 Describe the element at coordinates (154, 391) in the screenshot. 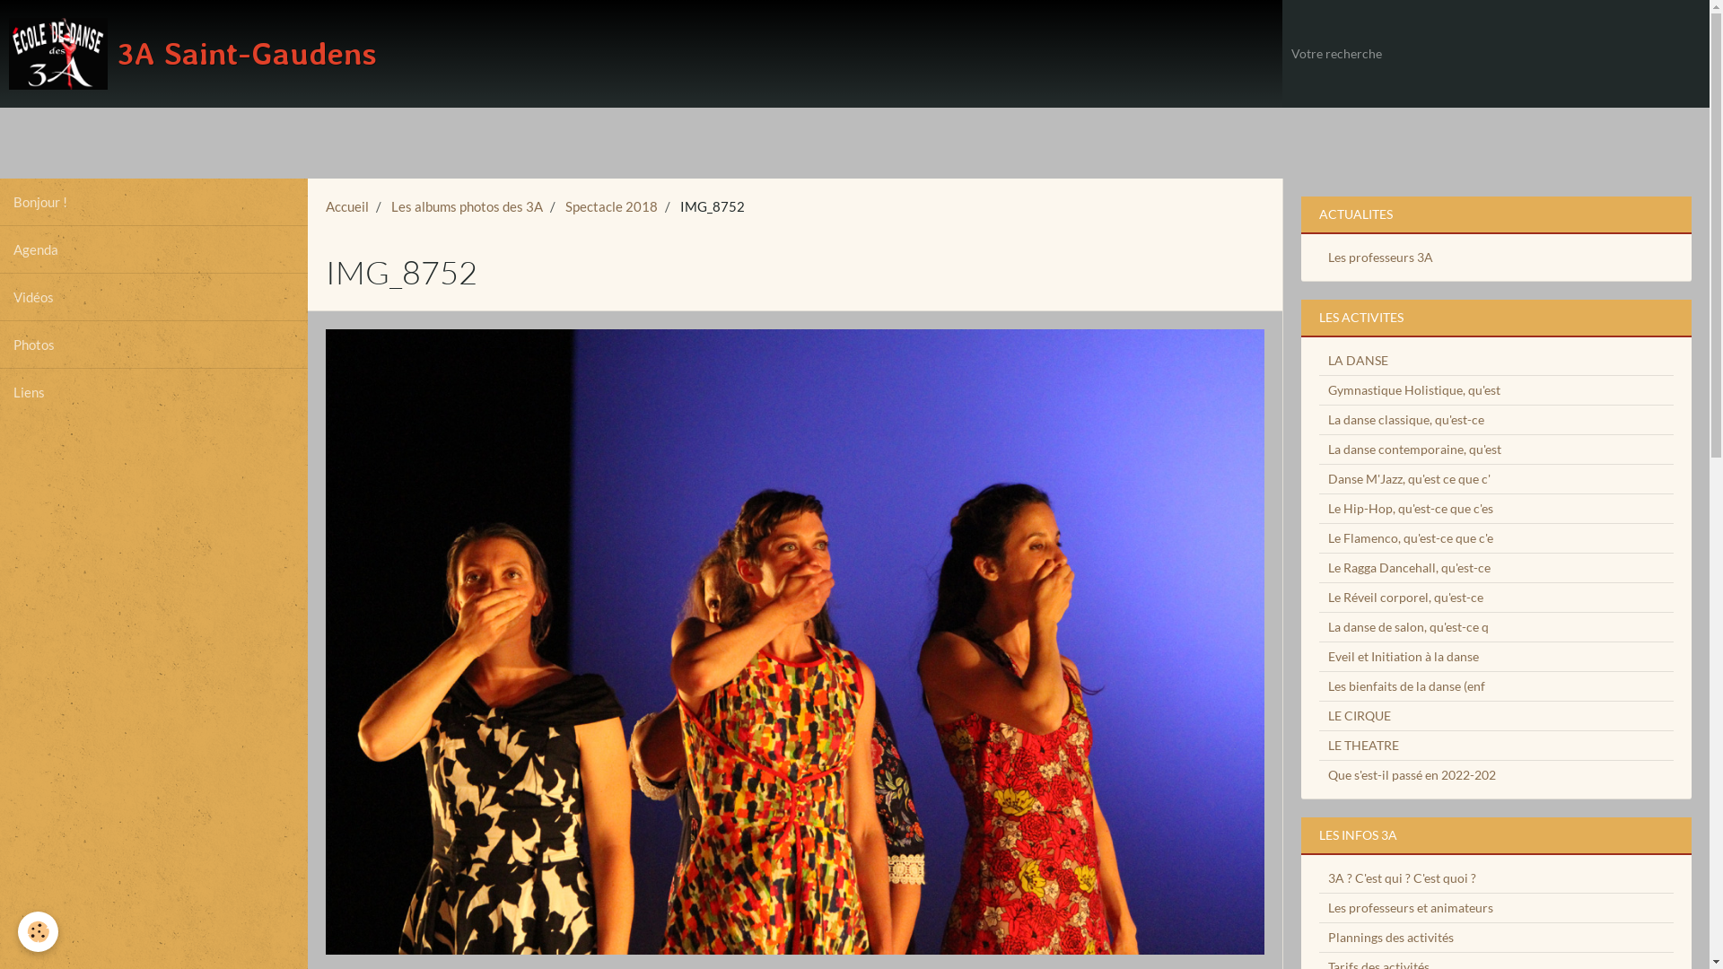

I see `Liens` at that location.